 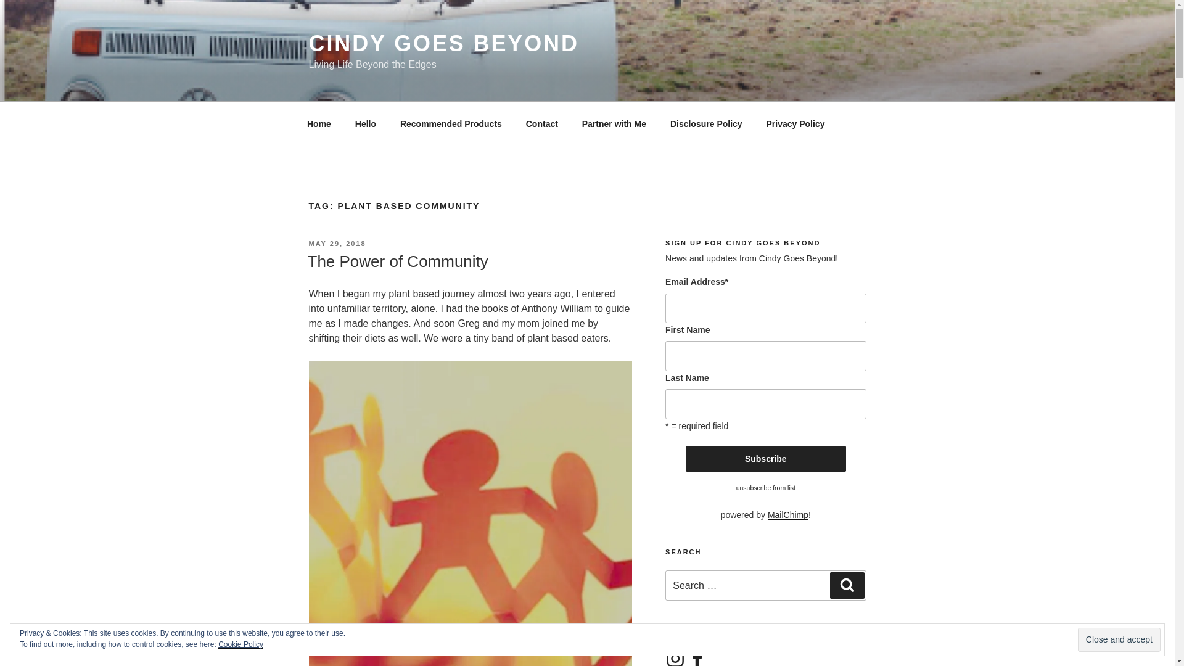 I want to click on Recommended Products, so click(x=451, y=123).